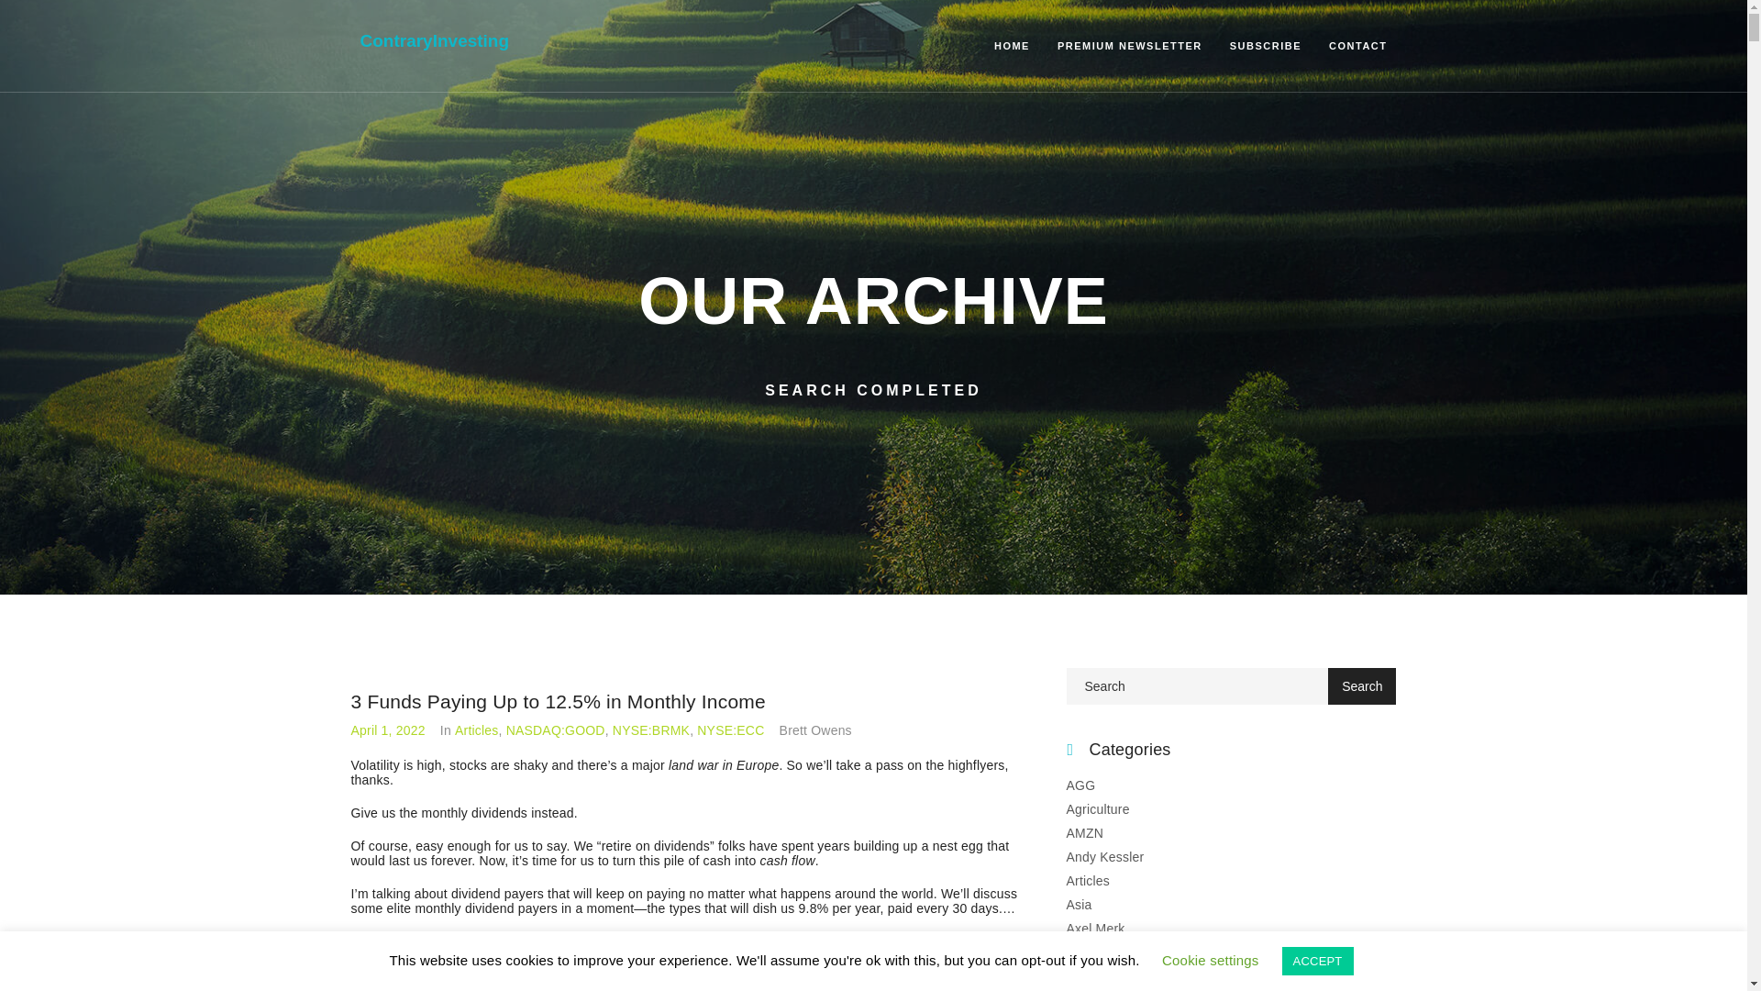 This screenshot has height=991, width=1761. Describe the element at coordinates (1013, 45) in the screenshot. I see `HOME` at that location.